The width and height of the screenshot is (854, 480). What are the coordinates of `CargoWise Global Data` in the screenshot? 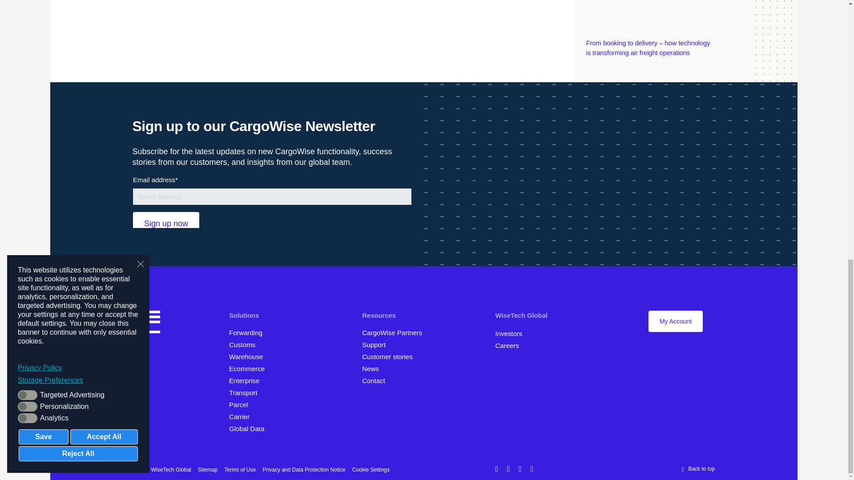 It's located at (250, 428).